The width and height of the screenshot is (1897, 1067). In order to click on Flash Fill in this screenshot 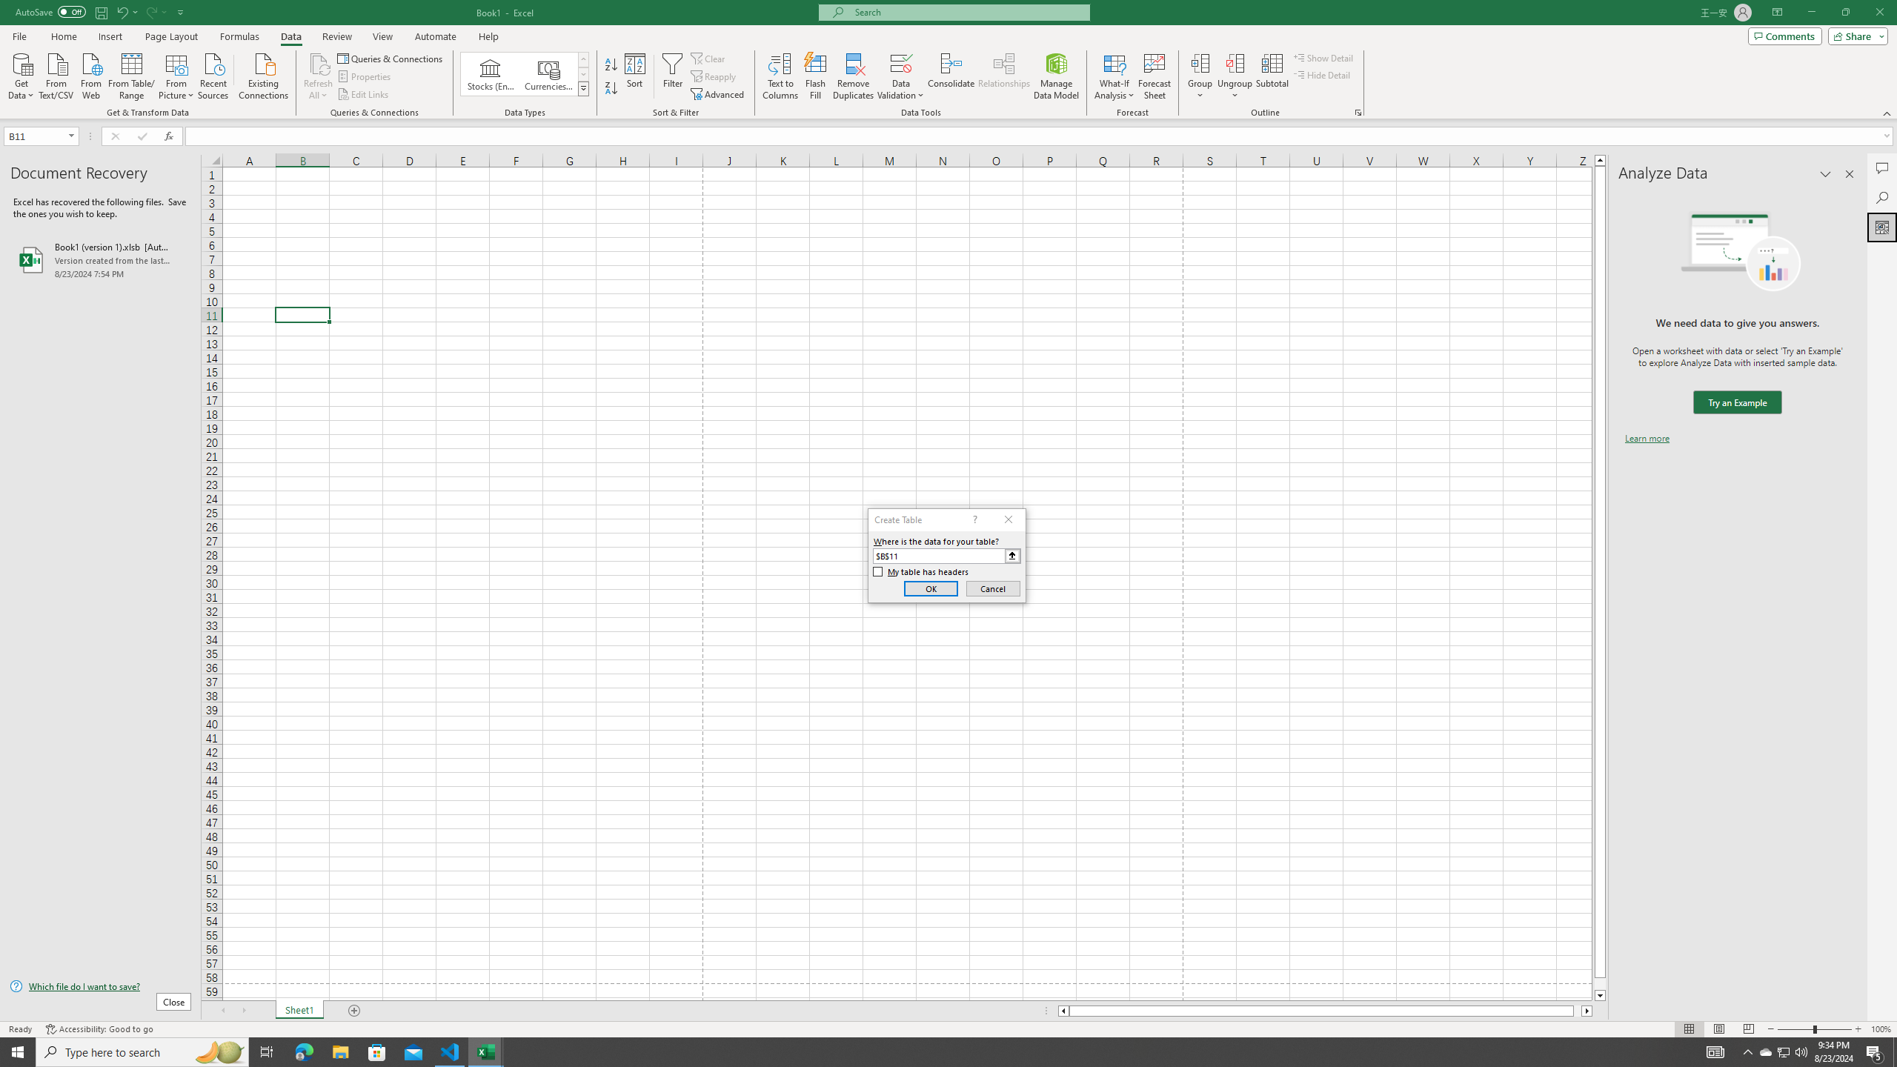, I will do `click(815, 76)`.